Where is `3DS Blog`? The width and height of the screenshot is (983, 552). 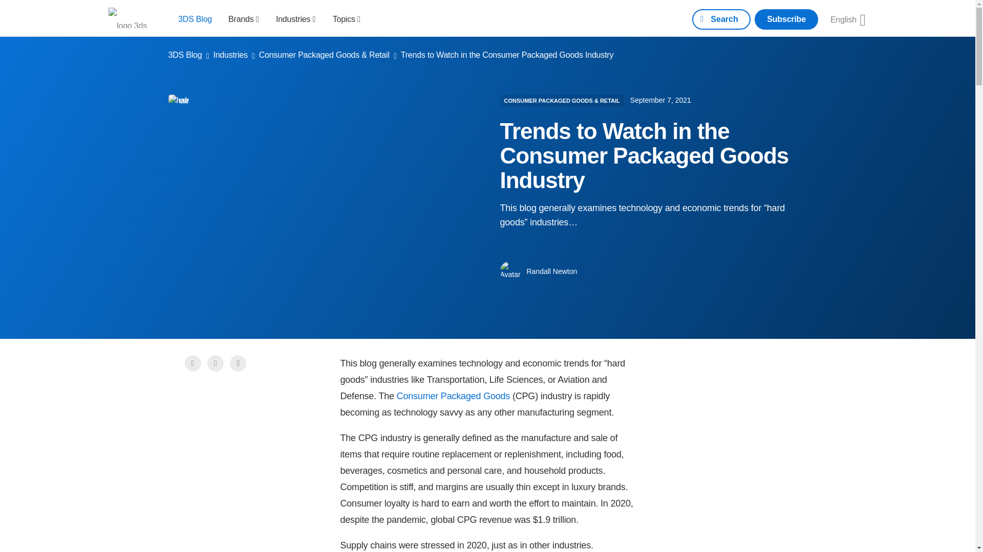
3DS Blog is located at coordinates (195, 18).